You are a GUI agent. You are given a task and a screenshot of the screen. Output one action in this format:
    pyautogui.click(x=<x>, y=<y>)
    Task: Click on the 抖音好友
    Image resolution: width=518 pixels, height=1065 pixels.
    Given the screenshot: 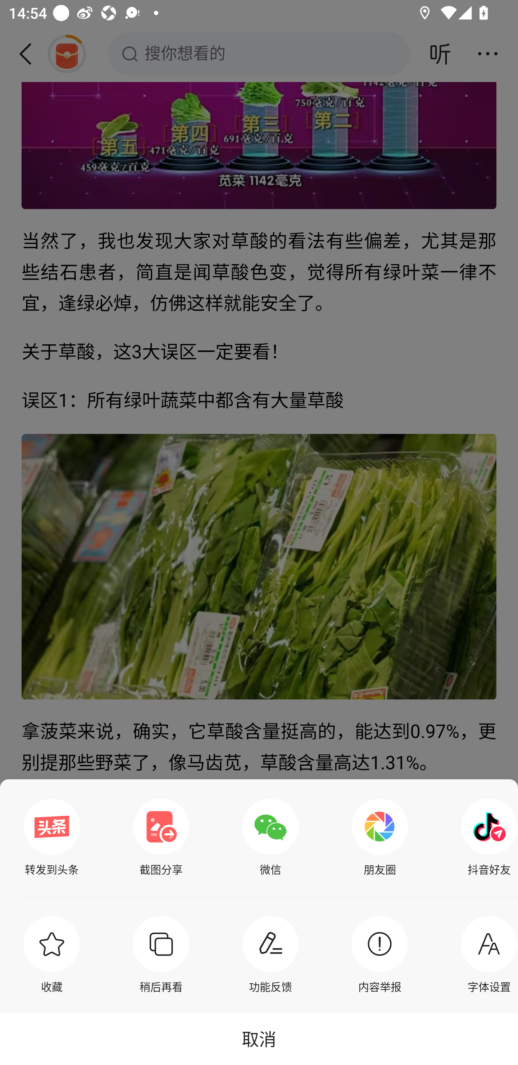 What is the action you would take?
    pyautogui.click(x=486, y=838)
    